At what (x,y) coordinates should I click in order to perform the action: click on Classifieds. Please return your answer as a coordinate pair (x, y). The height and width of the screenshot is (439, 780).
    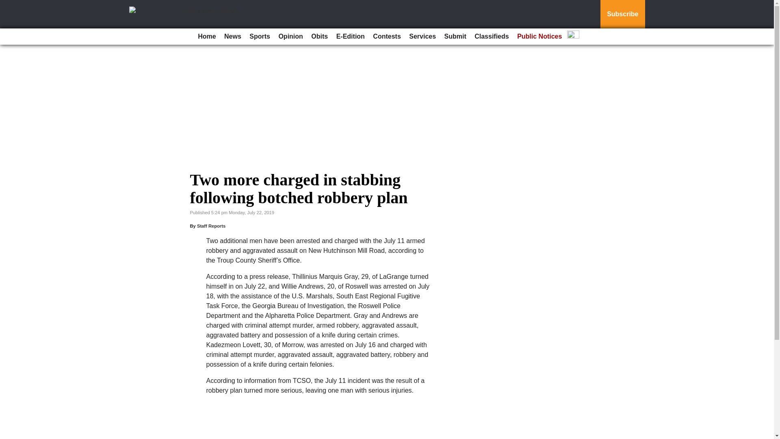
    Looking at the image, I should click on (491, 37).